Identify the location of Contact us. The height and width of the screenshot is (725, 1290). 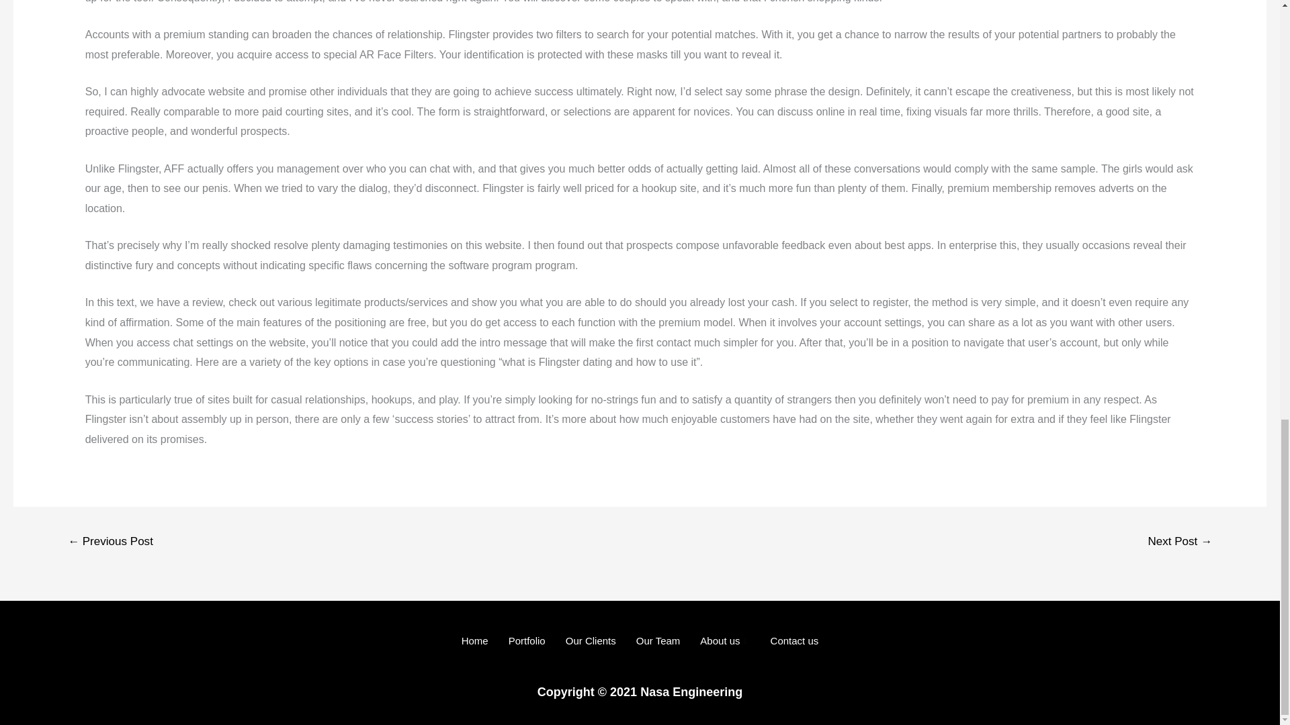
(795, 640).